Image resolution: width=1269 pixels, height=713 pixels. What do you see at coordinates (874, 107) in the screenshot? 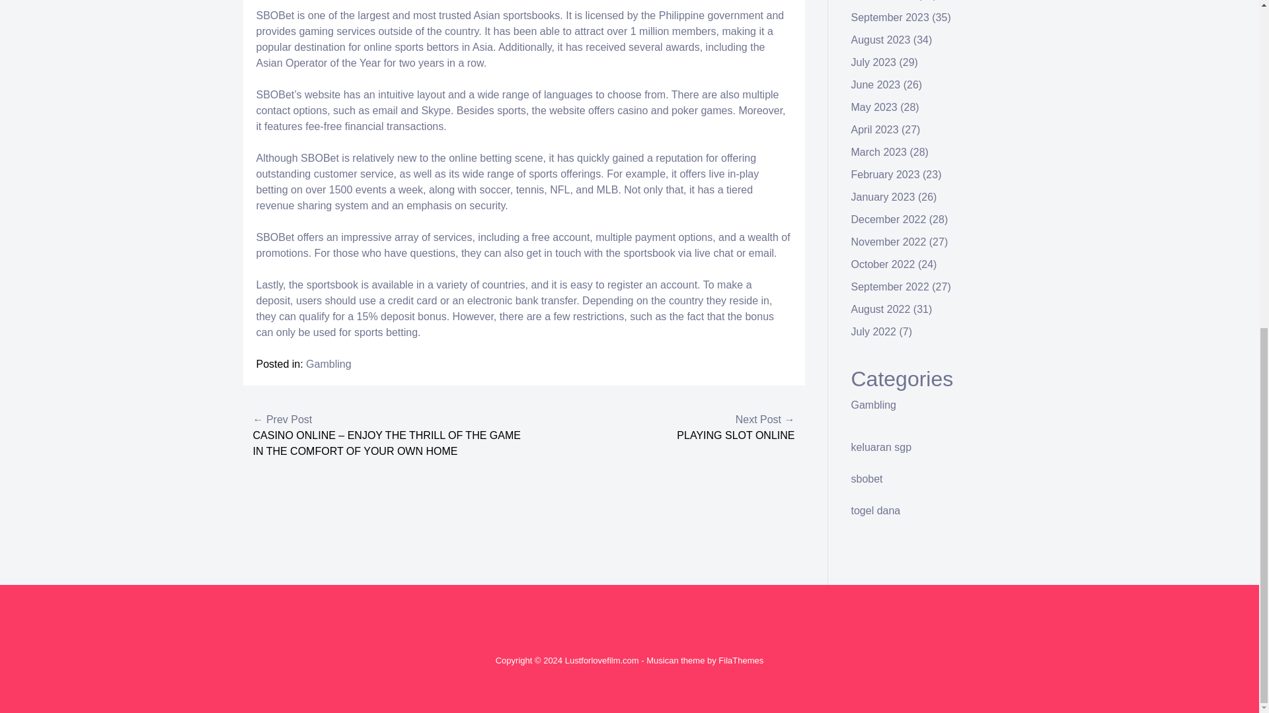
I see `May 2023` at bounding box center [874, 107].